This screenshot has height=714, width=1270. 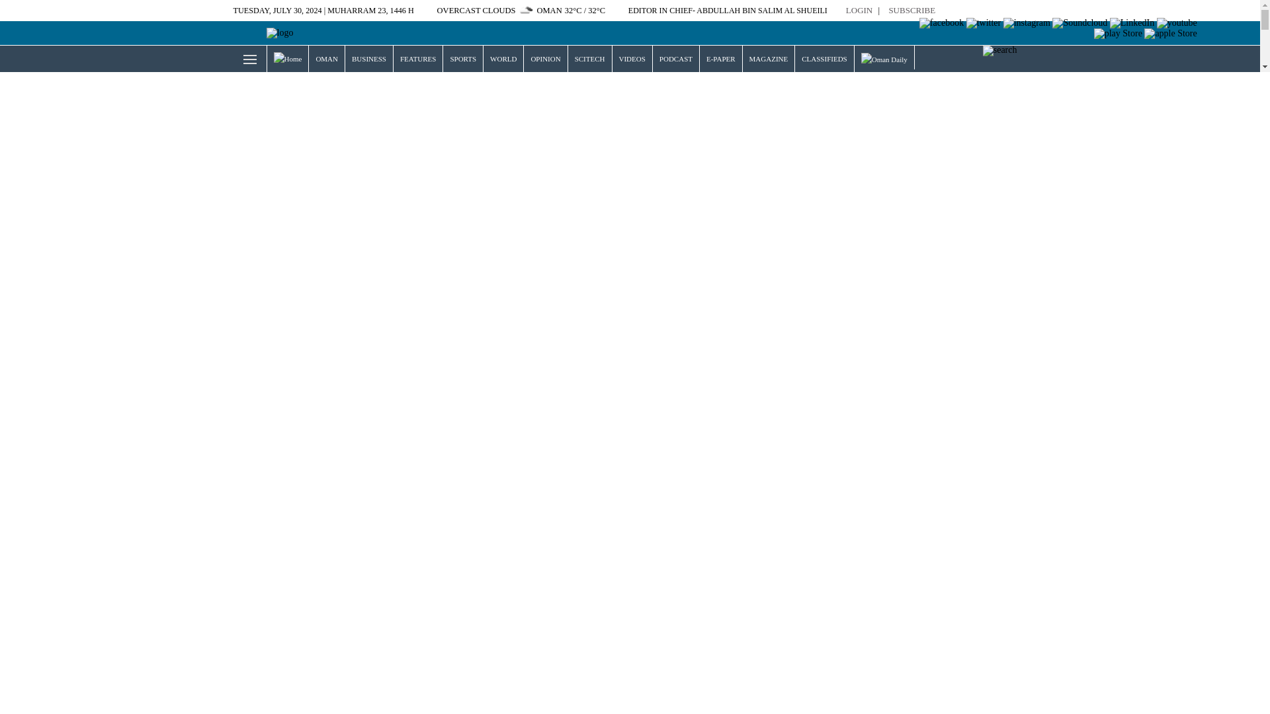 What do you see at coordinates (824, 59) in the screenshot?
I see `CLASSIFIEDS` at bounding box center [824, 59].